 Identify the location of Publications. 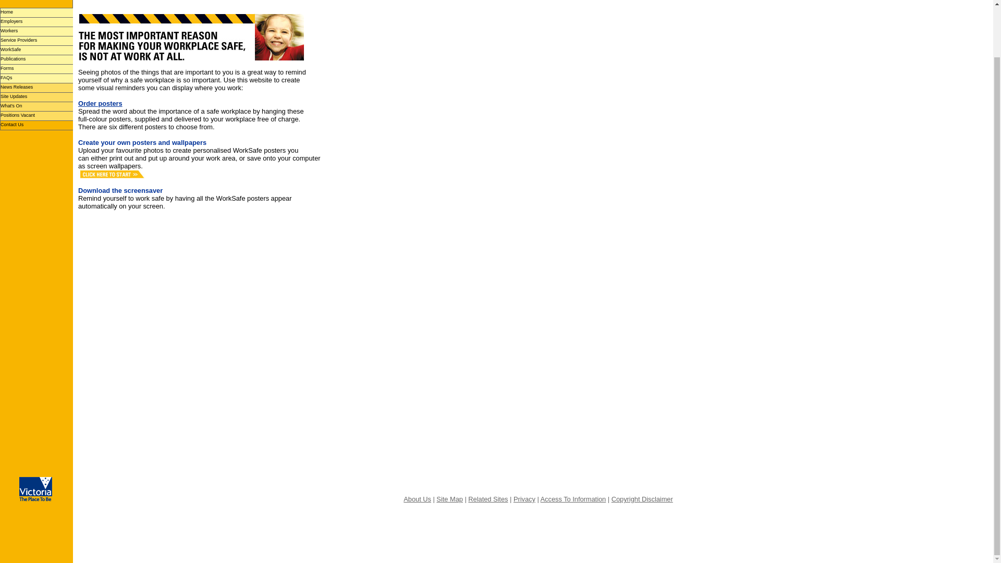
(36, 59).